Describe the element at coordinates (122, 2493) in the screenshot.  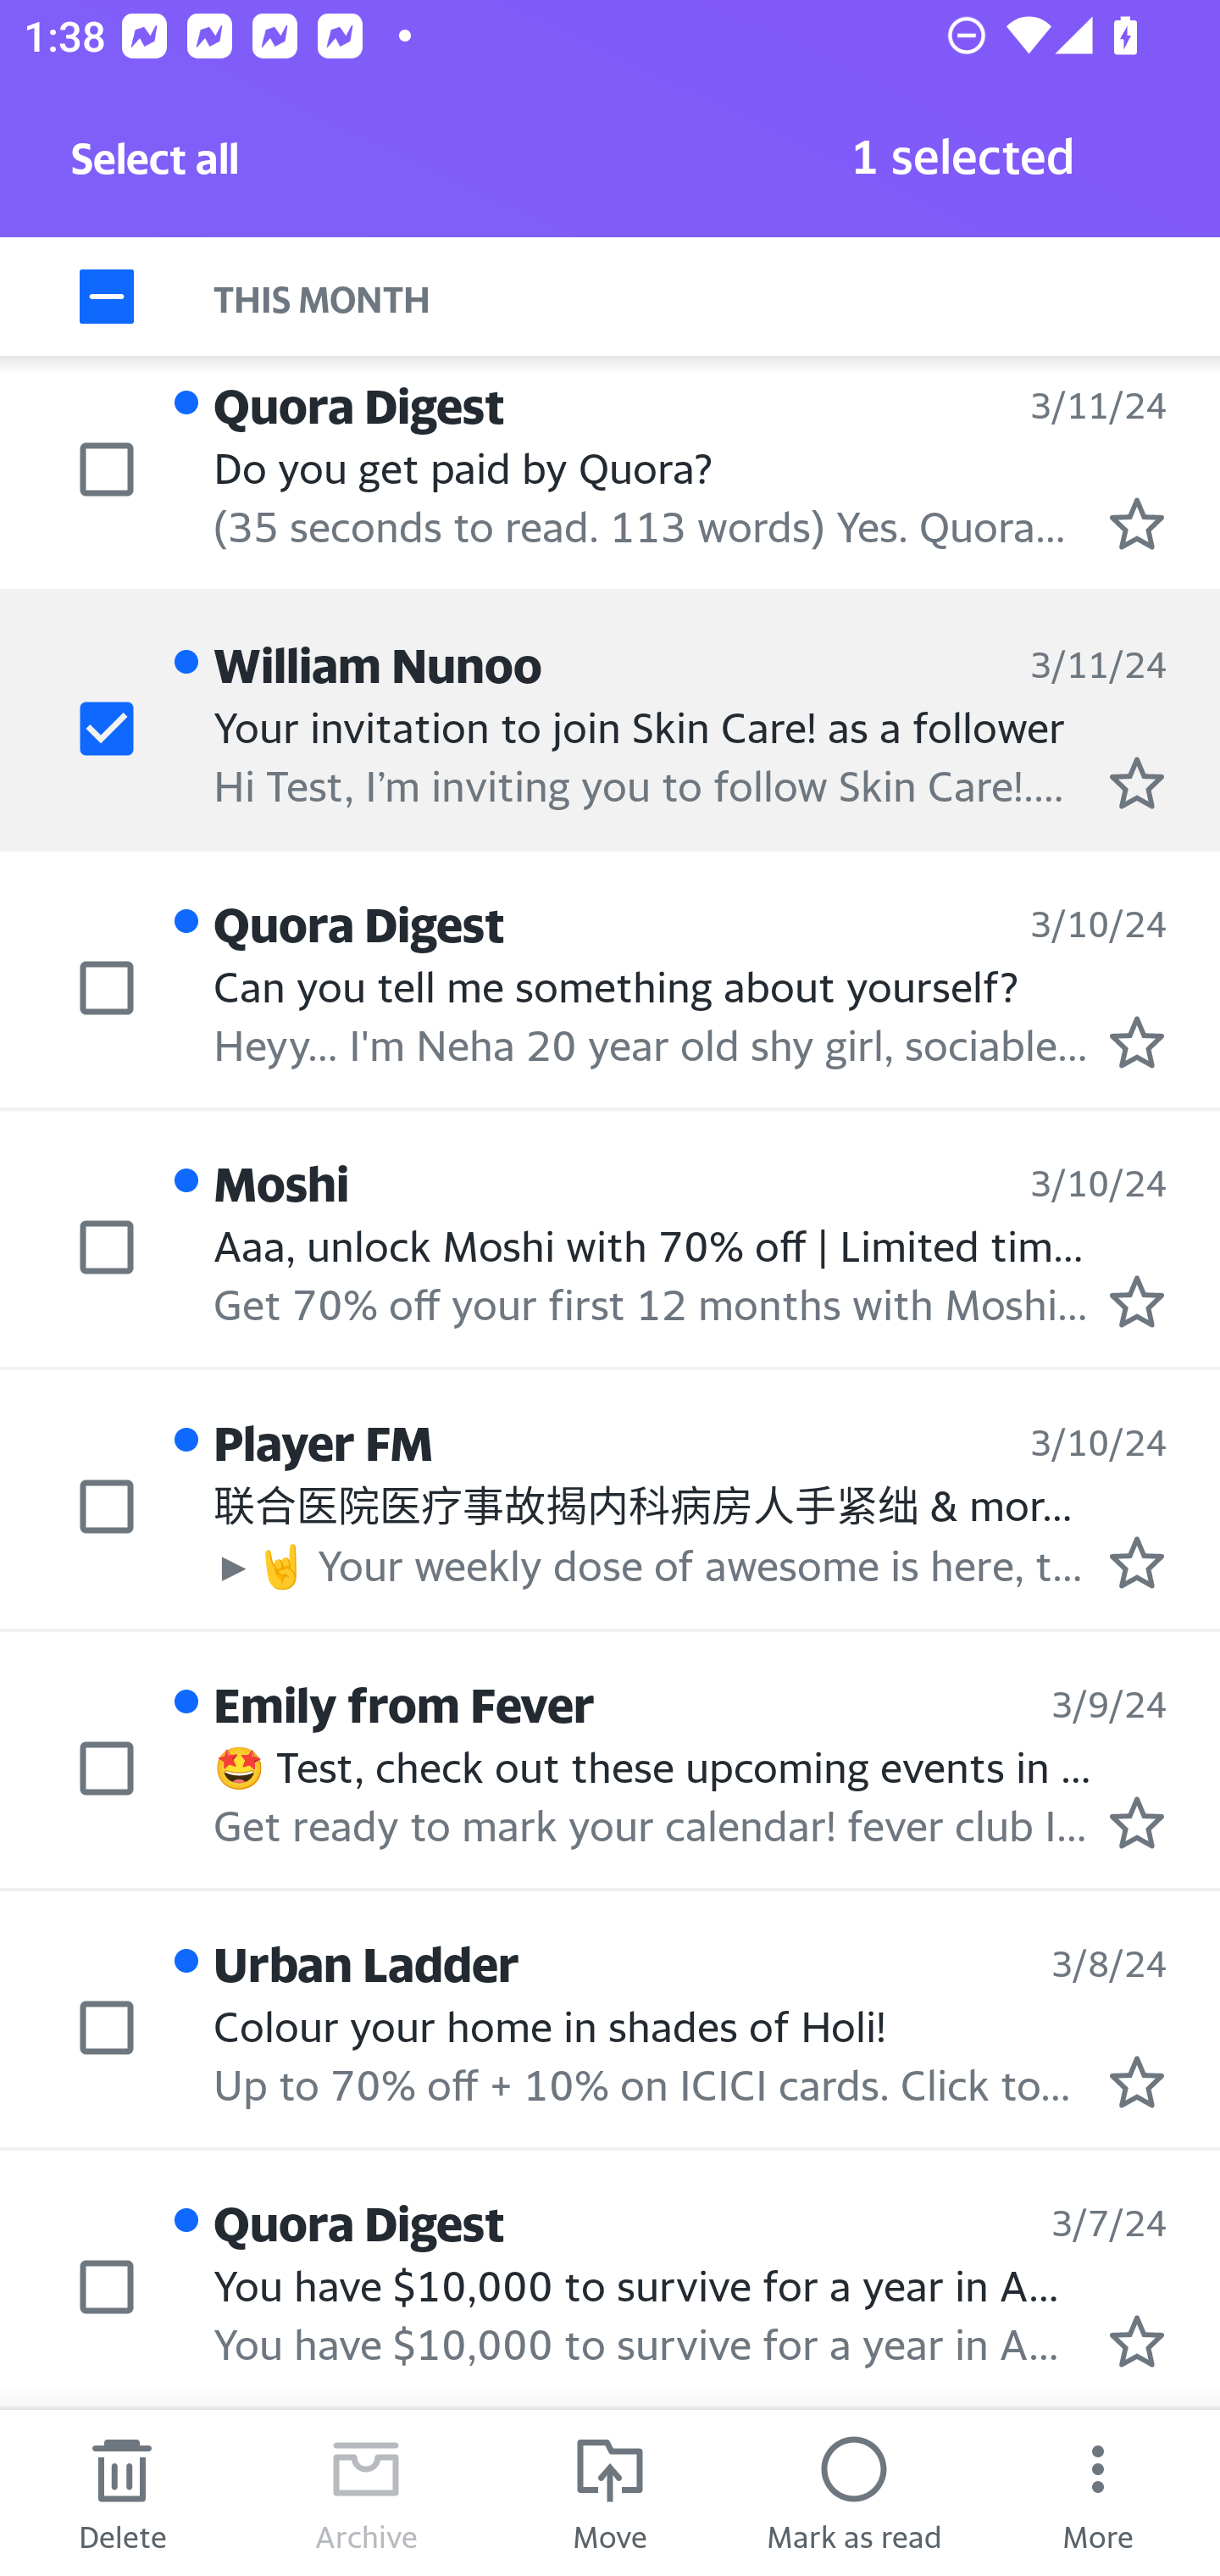
I see `Delete` at that location.